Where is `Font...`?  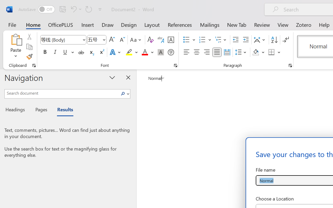 Font... is located at coordinates (176, 66).